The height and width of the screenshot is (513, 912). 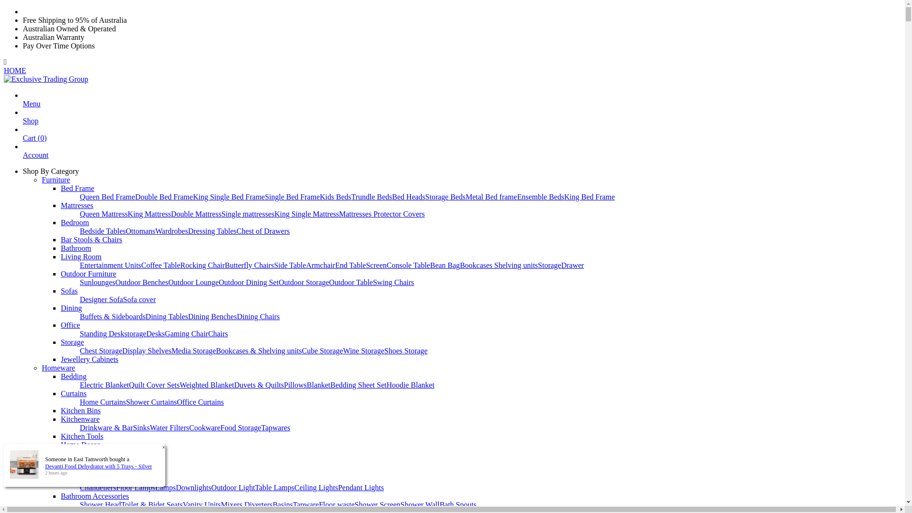 I want to click on Bean Bag, so click(x=445, y=265).